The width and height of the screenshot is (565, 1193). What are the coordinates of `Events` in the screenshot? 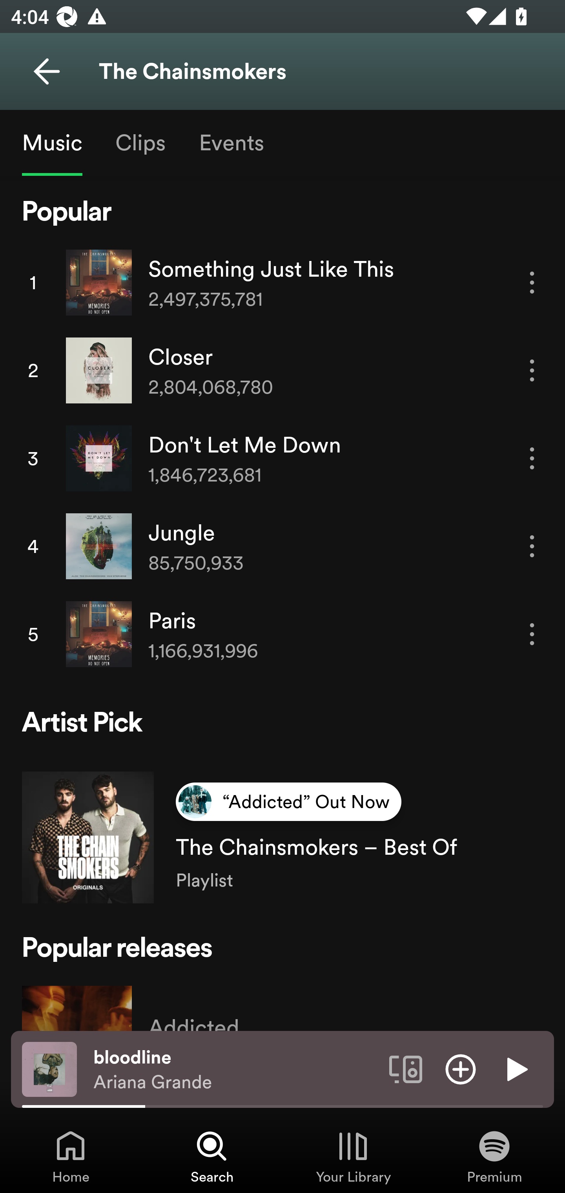 It's located at (231, 142).